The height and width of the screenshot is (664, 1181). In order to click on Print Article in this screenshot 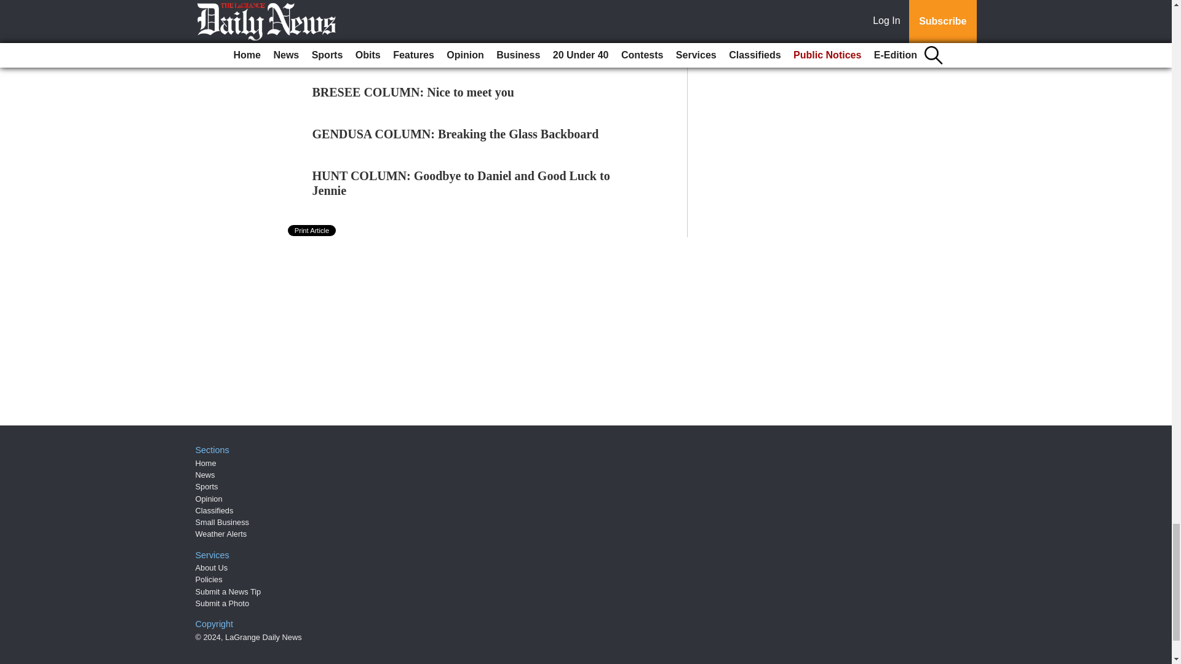, I will do `click(312, 231)`.